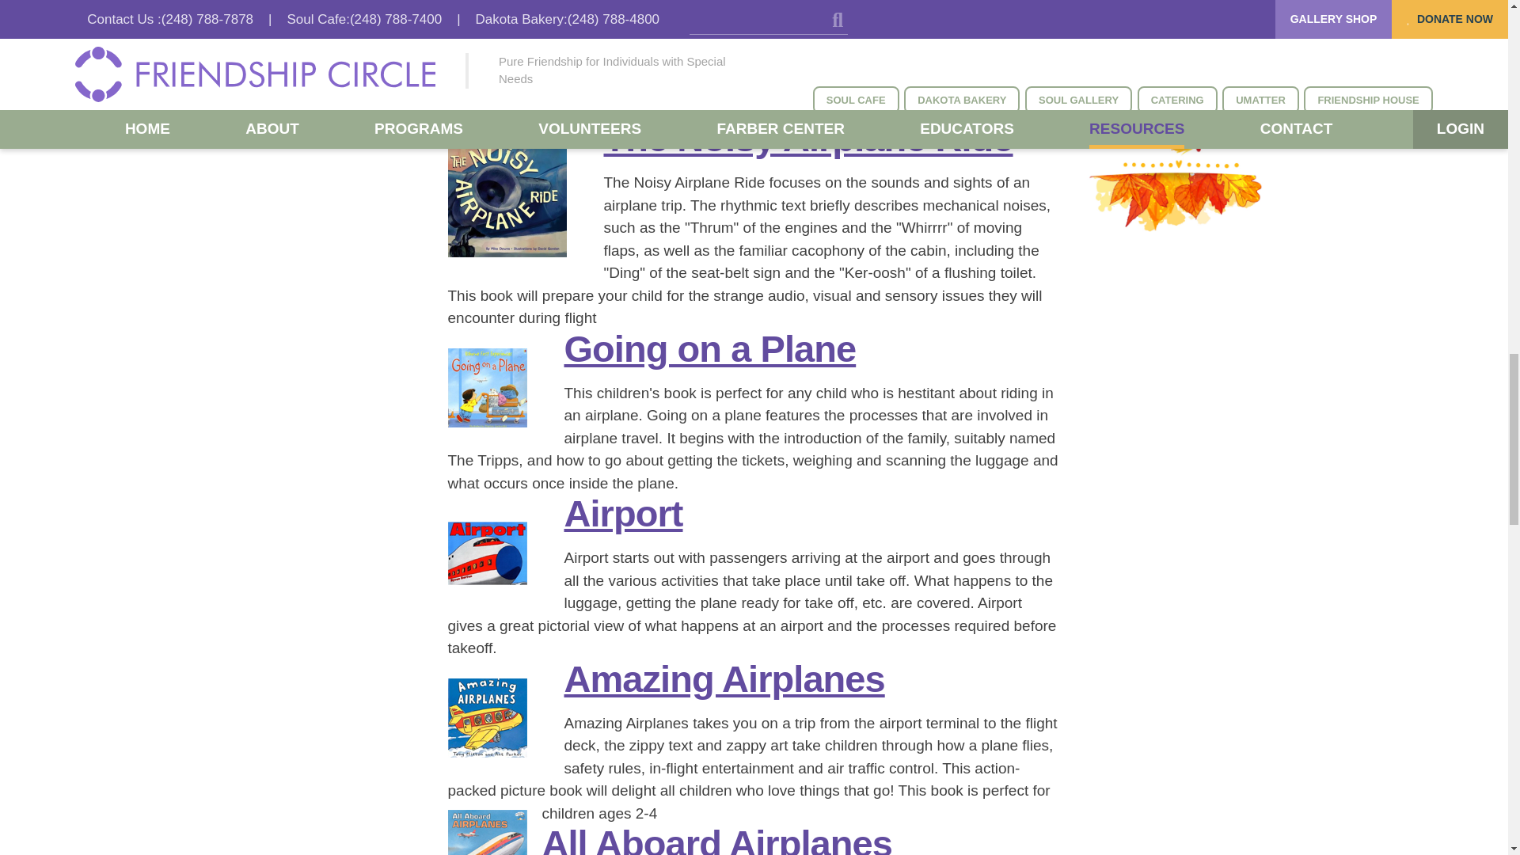 The height and width of the screenshot is (855, 1520). I want to click on Going on a Plane, so click(709, 348).